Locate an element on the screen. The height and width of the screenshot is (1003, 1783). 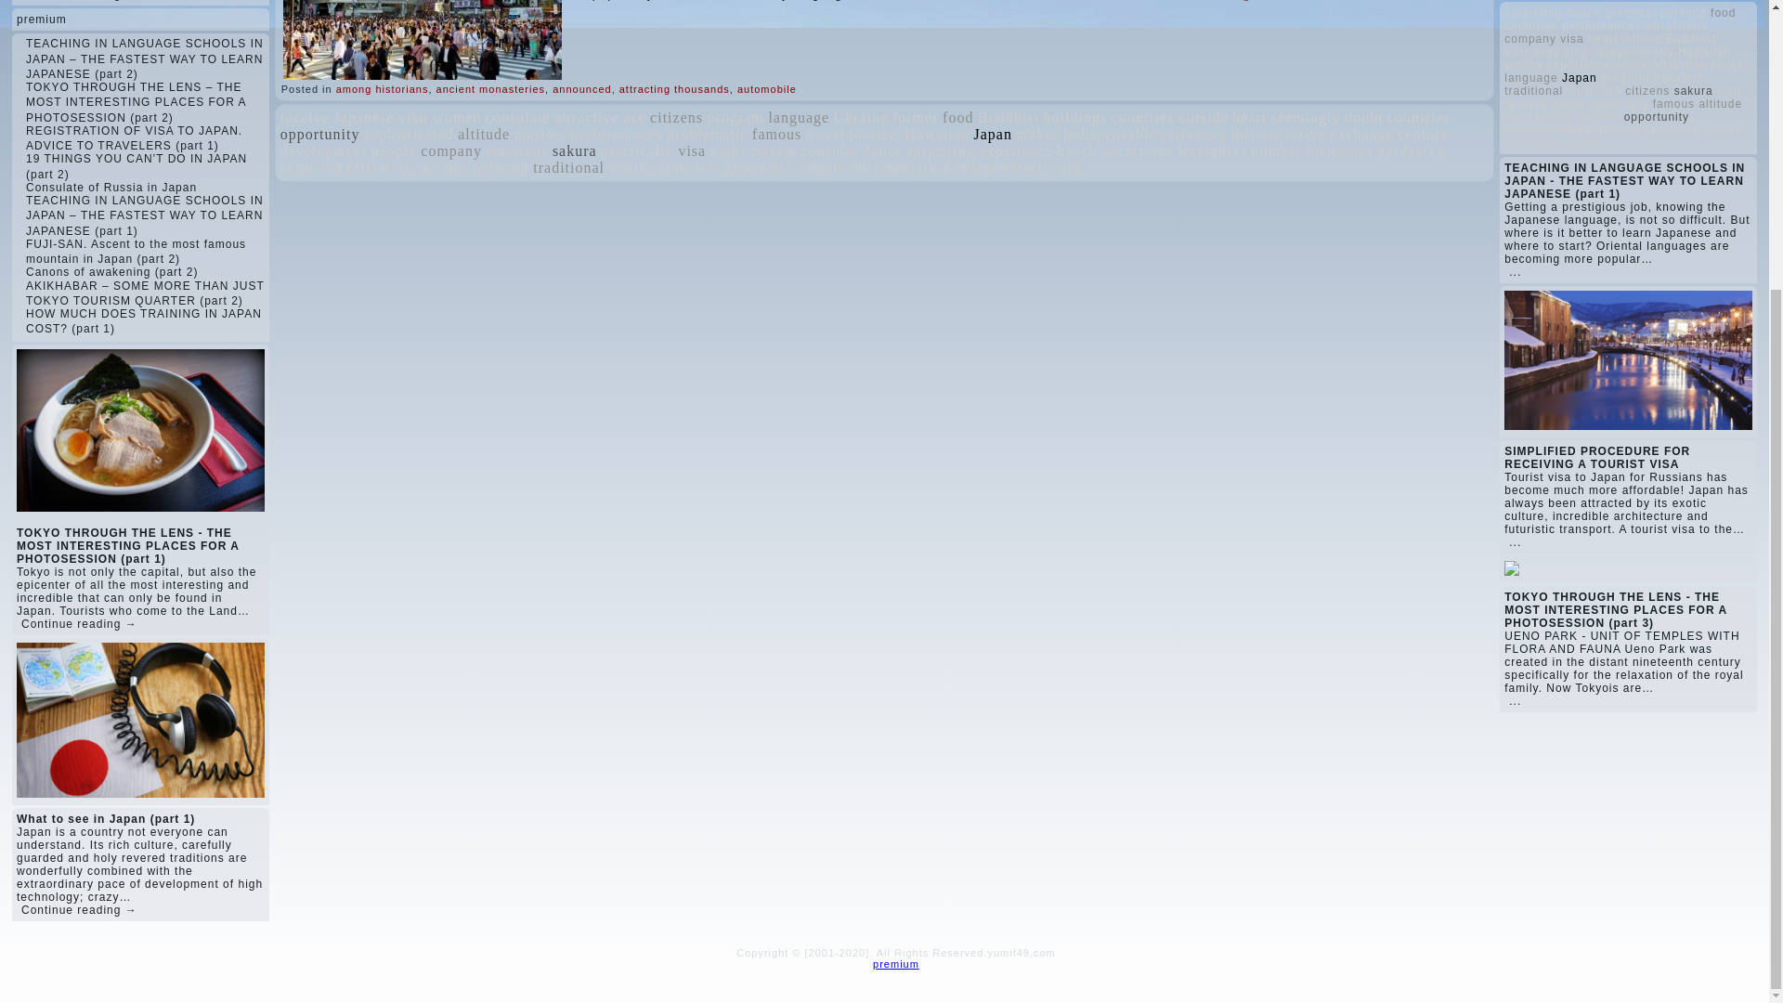
among historians is located at coordinates (383, 88).